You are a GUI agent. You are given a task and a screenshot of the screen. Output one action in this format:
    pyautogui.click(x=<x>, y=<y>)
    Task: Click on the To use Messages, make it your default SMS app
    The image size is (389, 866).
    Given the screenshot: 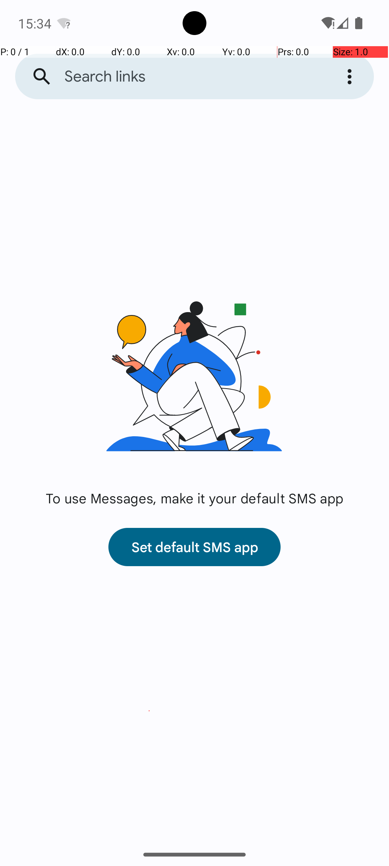 What is the action you would take?
    pyautogui.click(x=194, y=498)
    